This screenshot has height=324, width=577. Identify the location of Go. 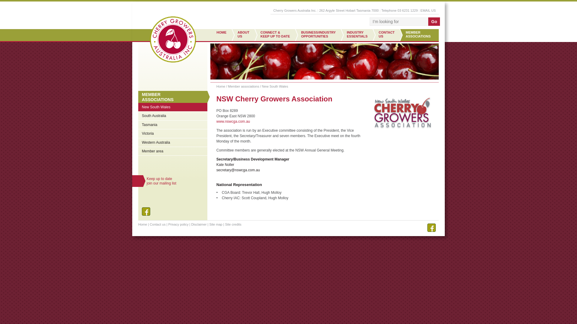
(434, 22).